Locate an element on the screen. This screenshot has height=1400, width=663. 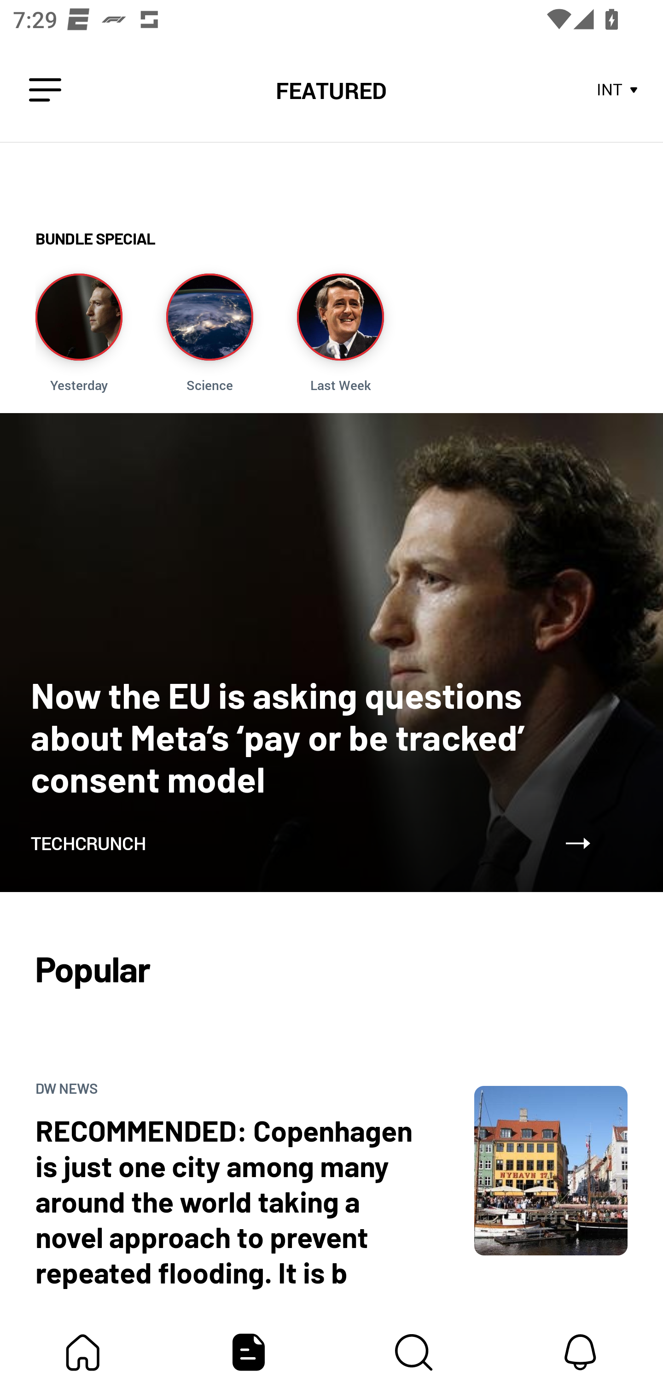
Story Image Science is located at coordinates (210, 333).